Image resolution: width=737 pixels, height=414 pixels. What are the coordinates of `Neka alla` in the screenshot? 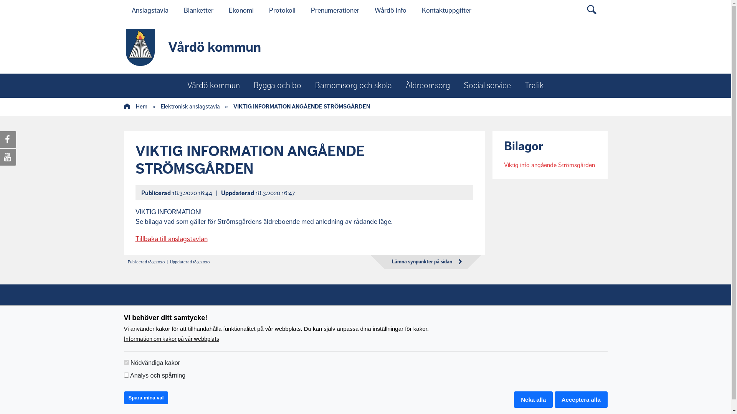 It's located at (534, 399).